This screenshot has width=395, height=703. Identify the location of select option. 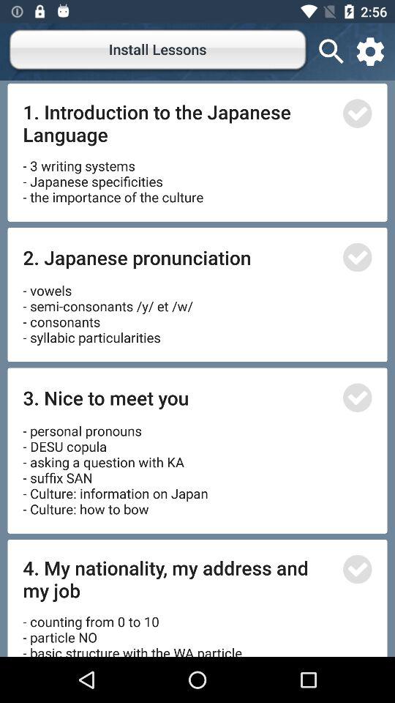
(357, 569).